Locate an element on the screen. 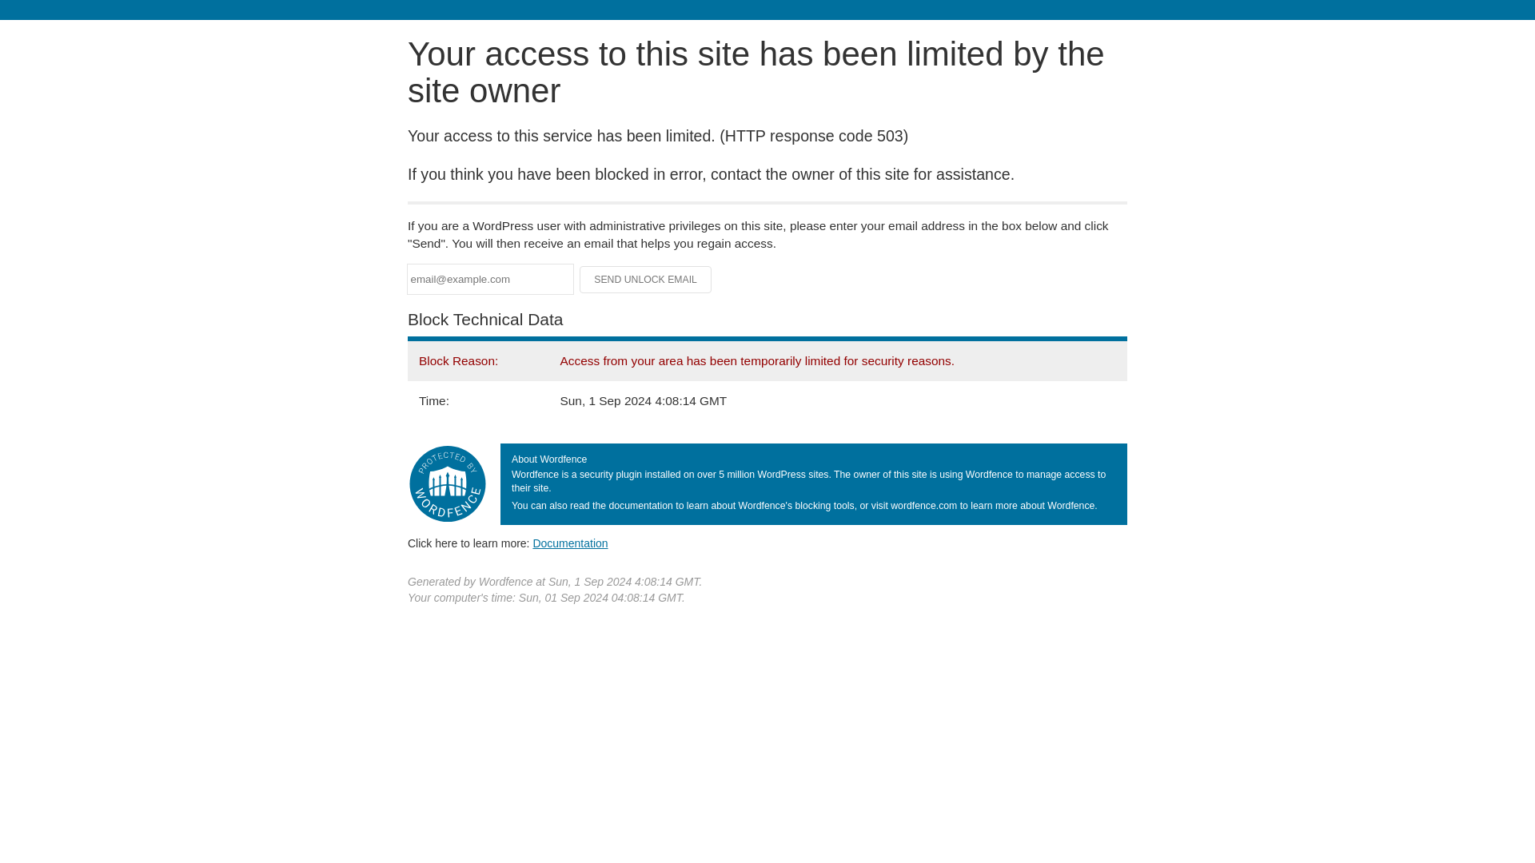  Documentation is located at coordinates (570, 543).